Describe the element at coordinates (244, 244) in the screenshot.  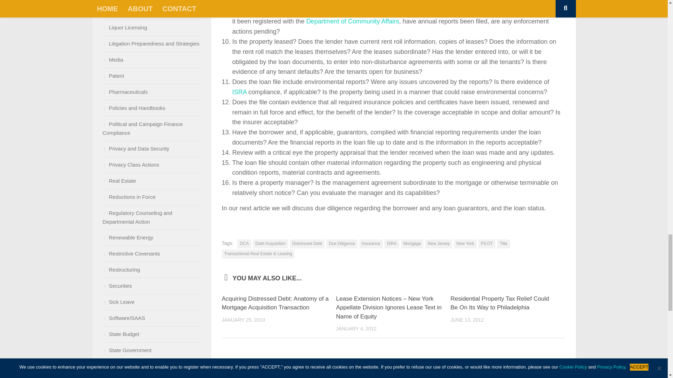
I see `DCA` at that location.